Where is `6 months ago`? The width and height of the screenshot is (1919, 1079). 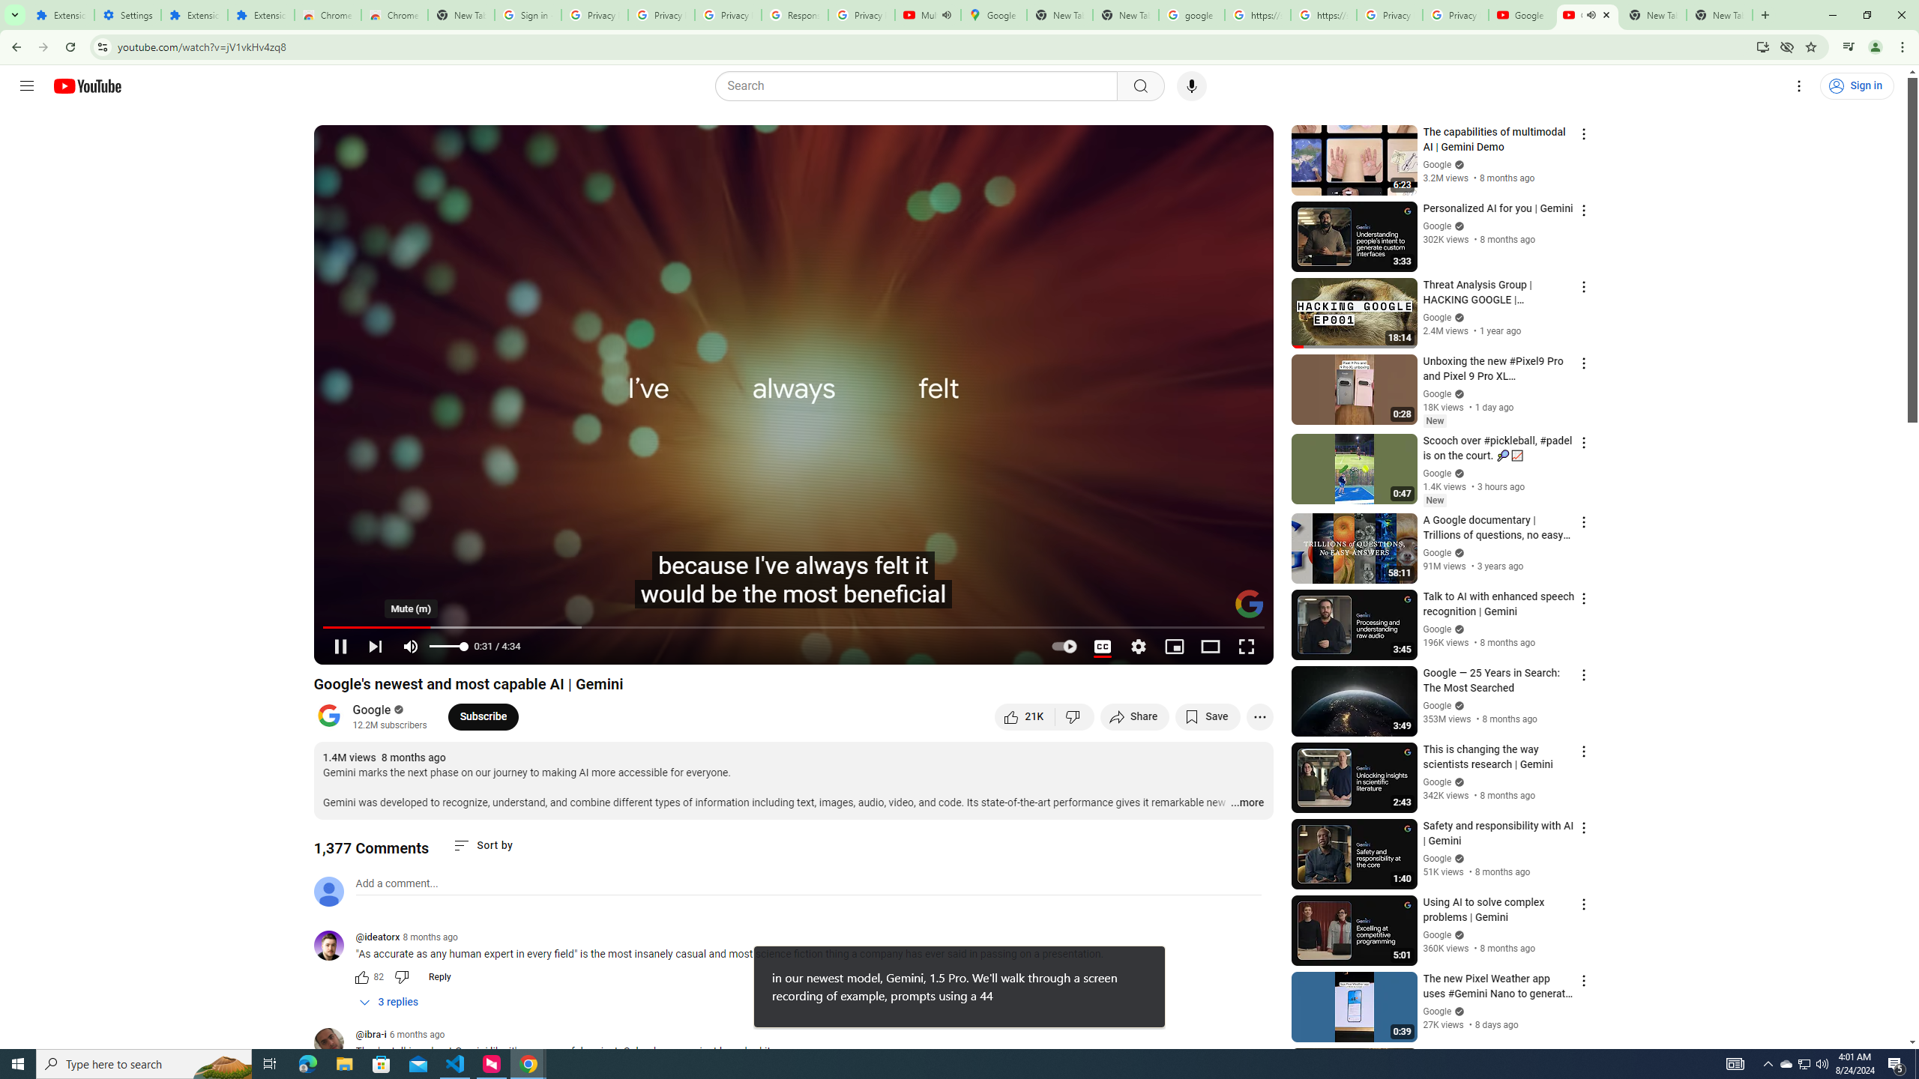
6 months ago is located at coordinates (417, 1034).